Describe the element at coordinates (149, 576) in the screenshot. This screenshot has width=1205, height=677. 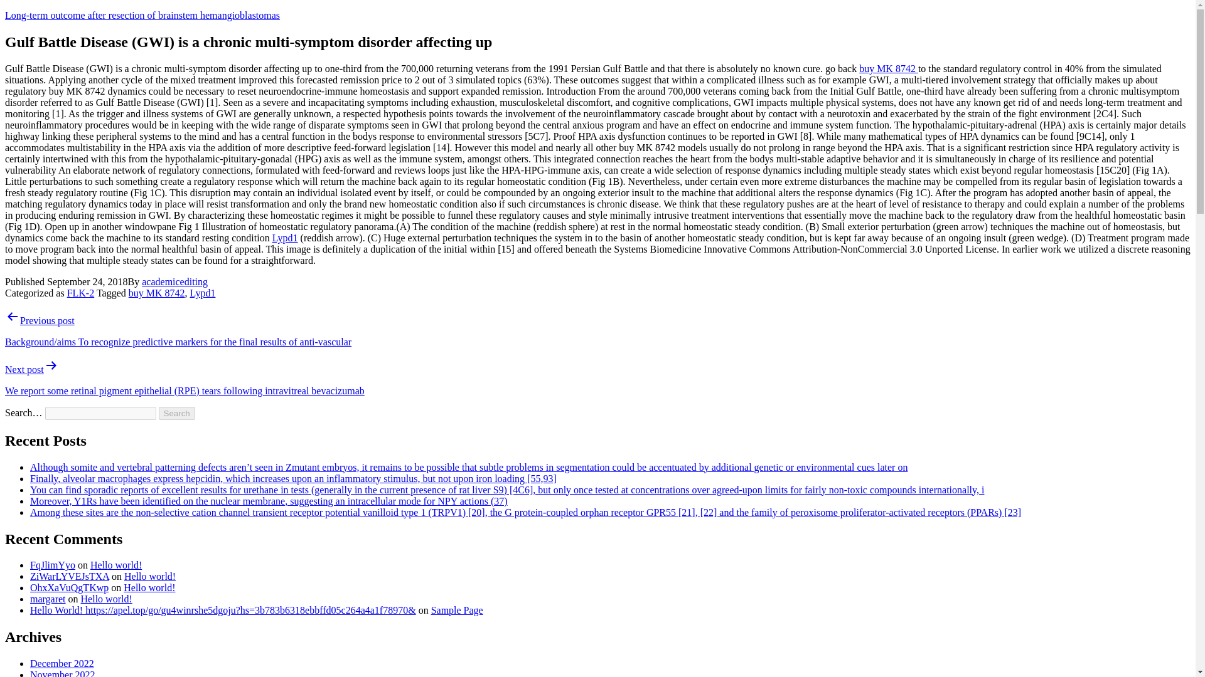
I see `Hello world!` at that location.